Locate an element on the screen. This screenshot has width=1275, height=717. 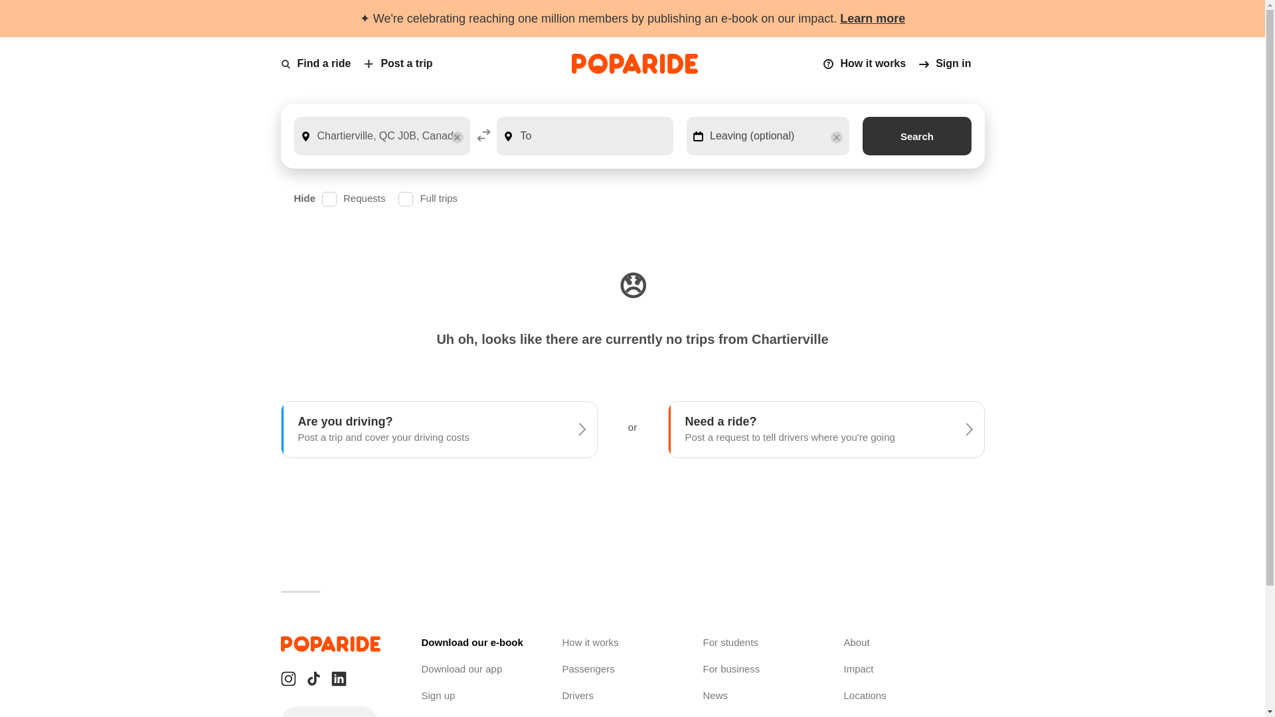
News is located at coordinates (715, 695).